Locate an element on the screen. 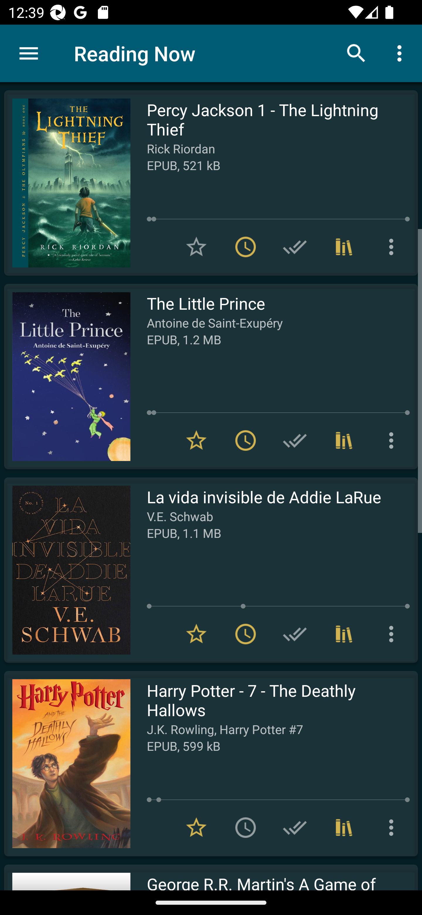  Remove from Favorites is located at coordinates (196, 440).